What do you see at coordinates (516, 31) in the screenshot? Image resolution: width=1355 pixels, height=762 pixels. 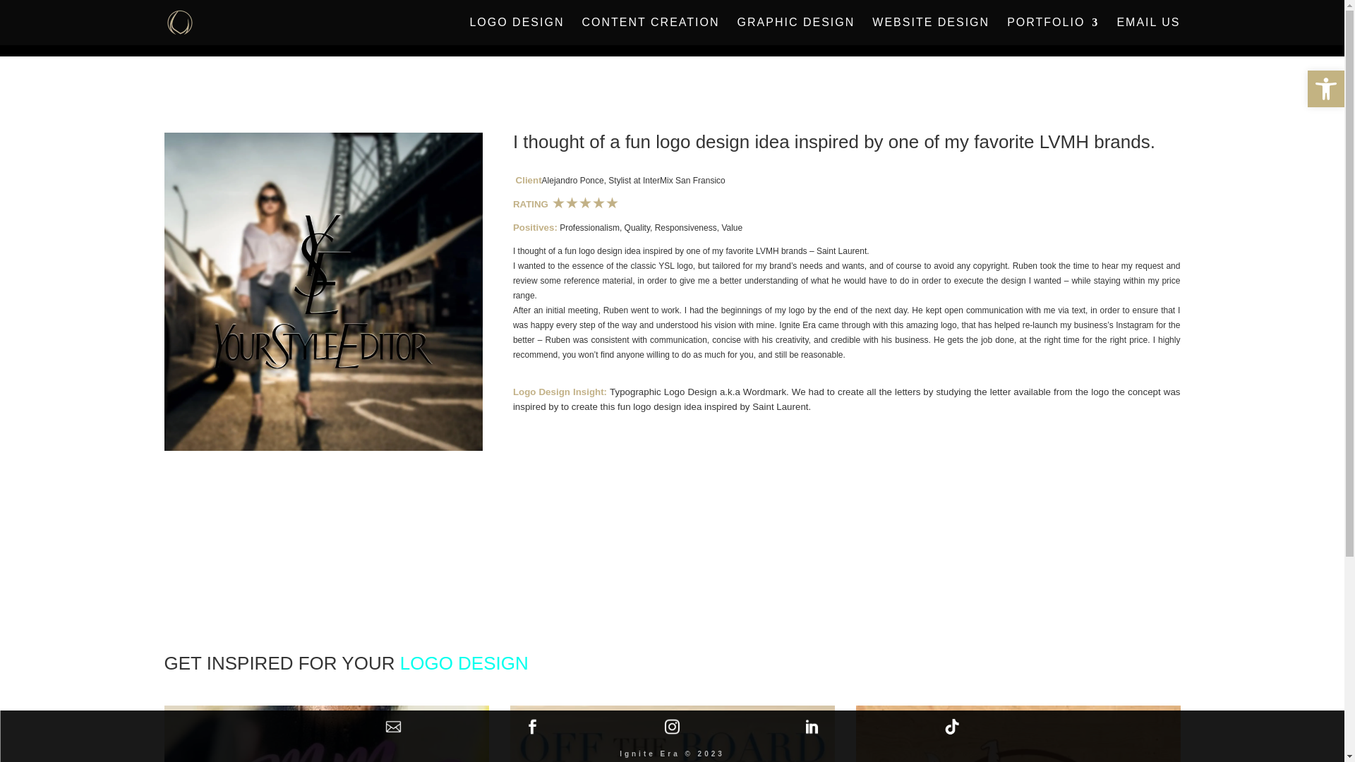 I see `LOGO DESIGN` at bounding box center [516, 31].